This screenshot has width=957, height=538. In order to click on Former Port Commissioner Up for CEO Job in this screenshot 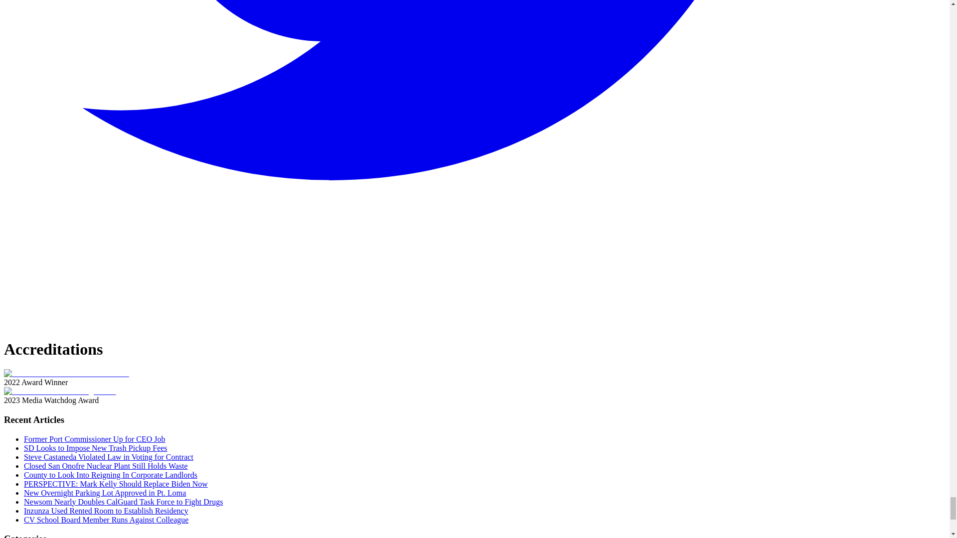, I will do `click(95, 438)`.